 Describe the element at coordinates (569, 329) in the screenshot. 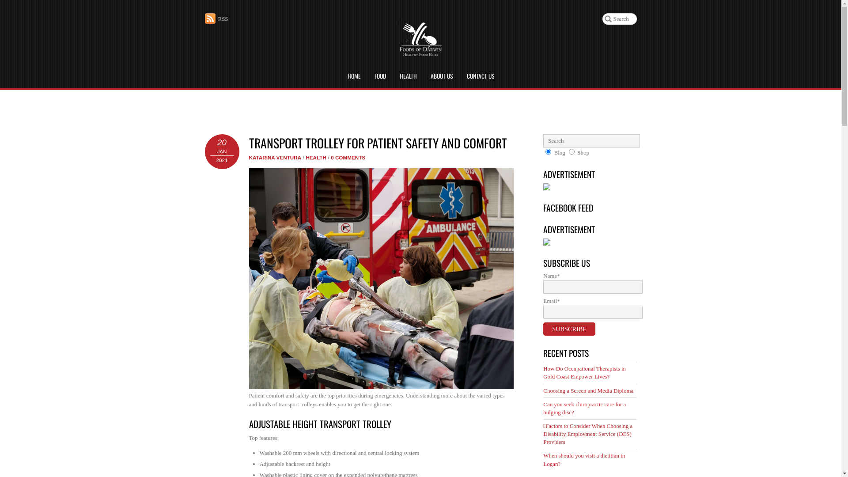

I see `Subscribe` at that location.